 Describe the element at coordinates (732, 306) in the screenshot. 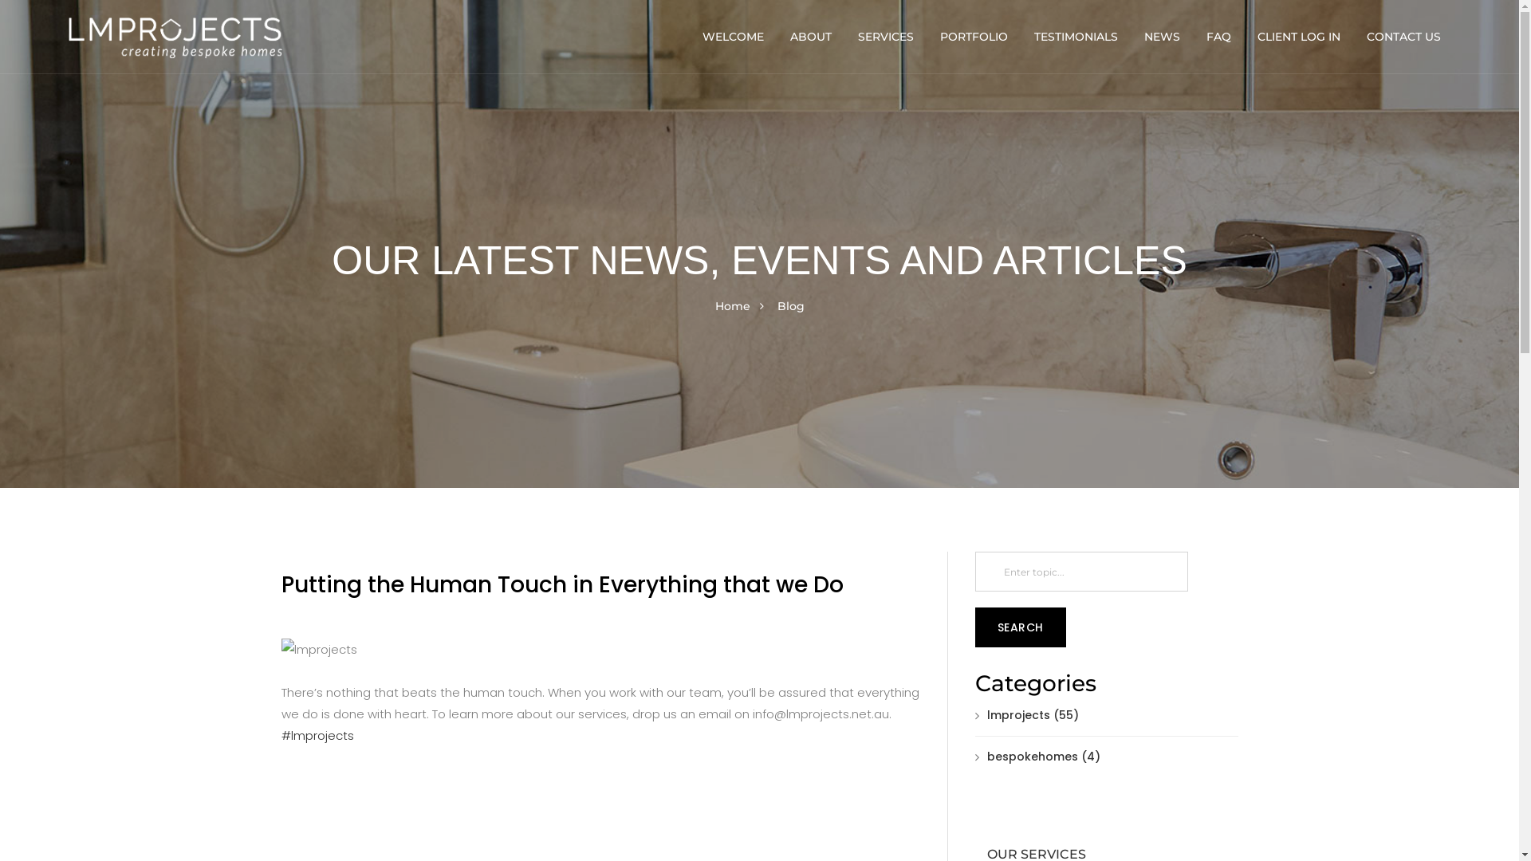

I see `Home` at that location.